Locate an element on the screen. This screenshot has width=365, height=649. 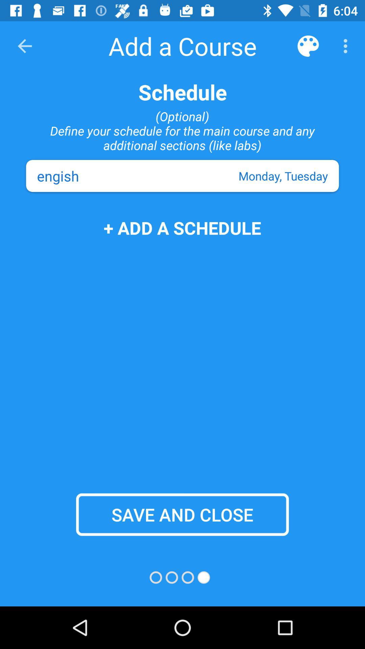
launch item above schedule item is located at coordinates (347, 46).